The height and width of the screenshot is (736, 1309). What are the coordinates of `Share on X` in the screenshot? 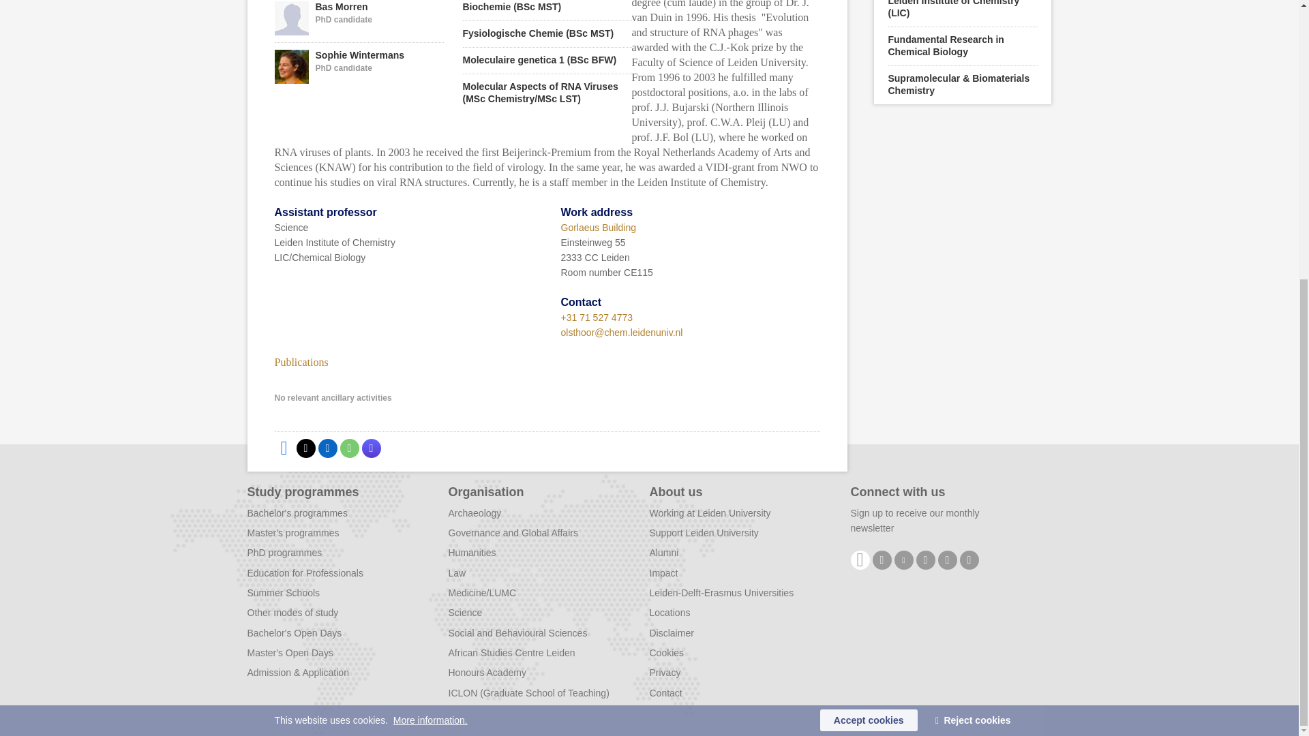 It's located at (305, 448).